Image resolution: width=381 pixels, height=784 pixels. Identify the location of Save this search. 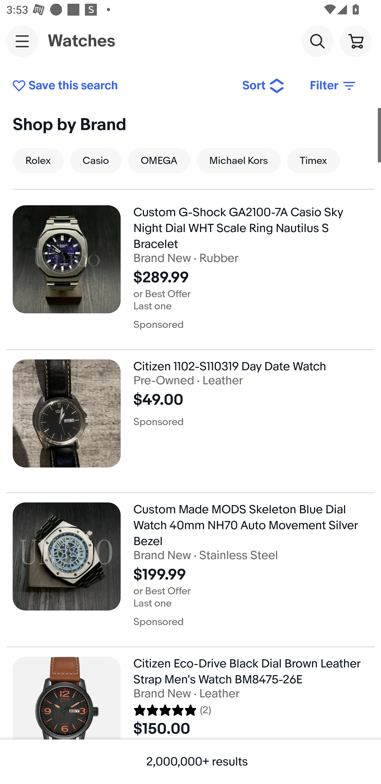
(121, 86).